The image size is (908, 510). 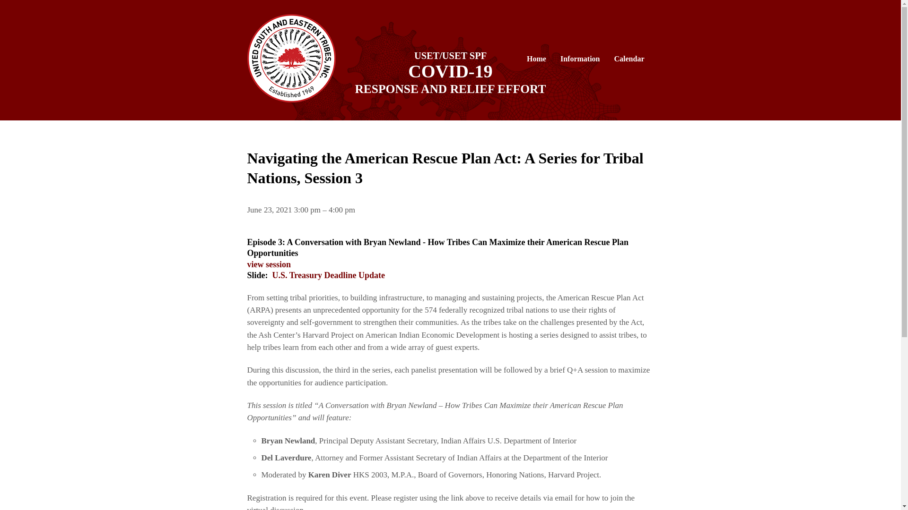 I want to click on 2021-06-23T16:00:00-05:00, so click(x=341, y=210).